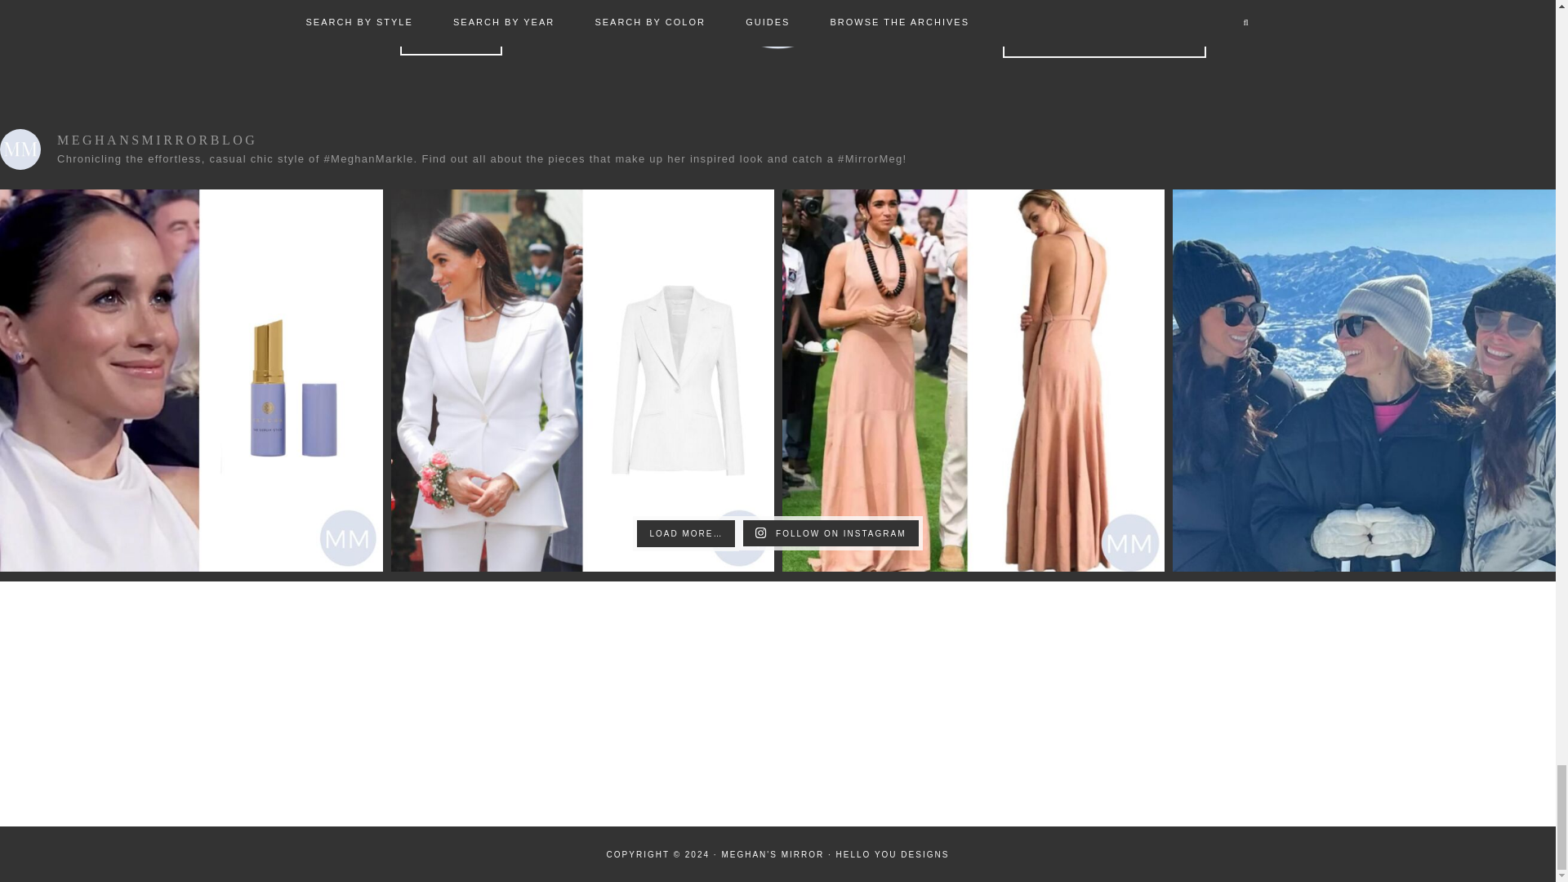 The width and height of the screenshot is (1568, 882). What do you see at coordinates (1103, 43) in the screenshot?
I see `Go` at bounding box center [1103, 43].